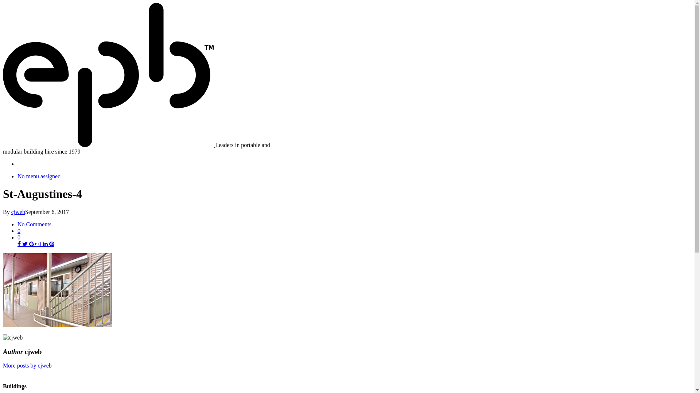 Image resolution: width=700 pixels, height=393 pixels. I want to click on Share this, so click(45, 244).